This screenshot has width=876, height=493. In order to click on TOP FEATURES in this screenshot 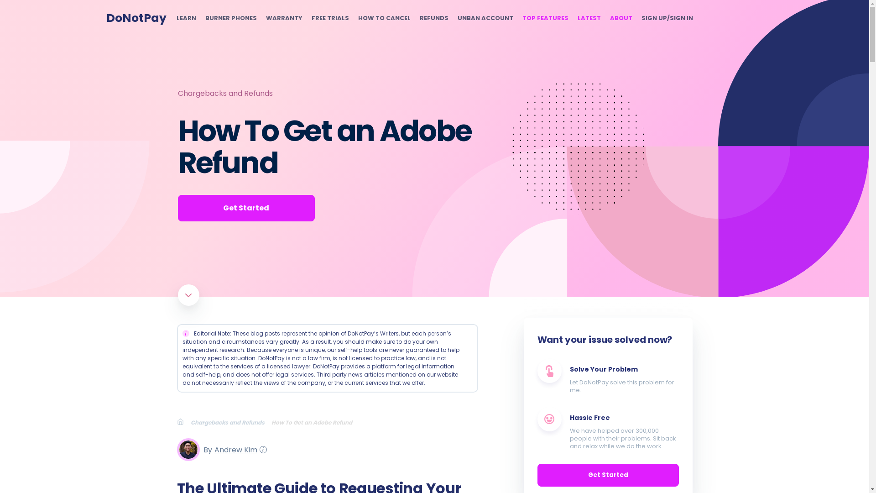, I will do `click(545, 18)`.